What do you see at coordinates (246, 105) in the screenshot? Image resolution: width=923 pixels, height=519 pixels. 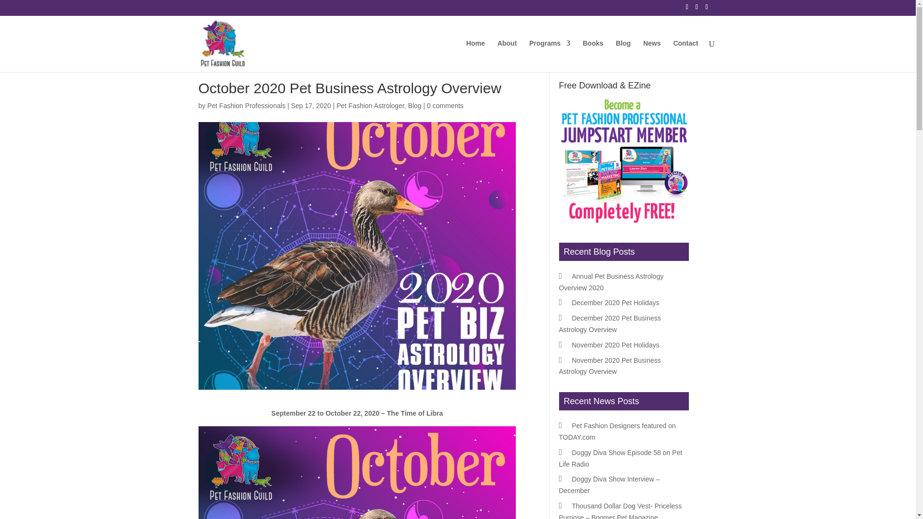 I see `Pet Fashion Professionals` at bounding box center [246, 105].